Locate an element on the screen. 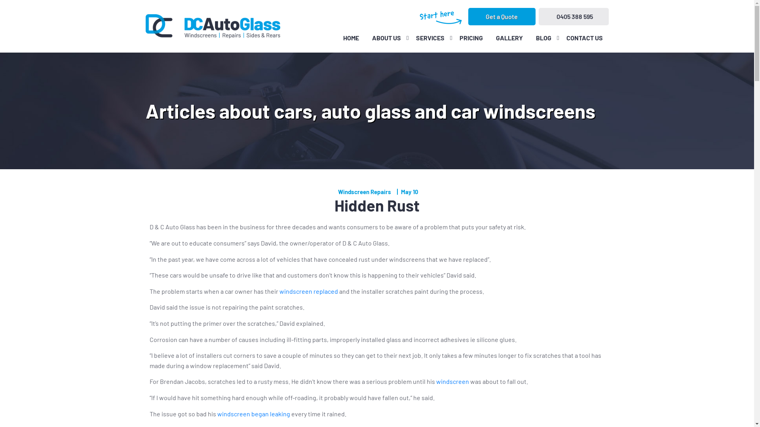  Windscreen Repairs is located at coordinates (364, 192).